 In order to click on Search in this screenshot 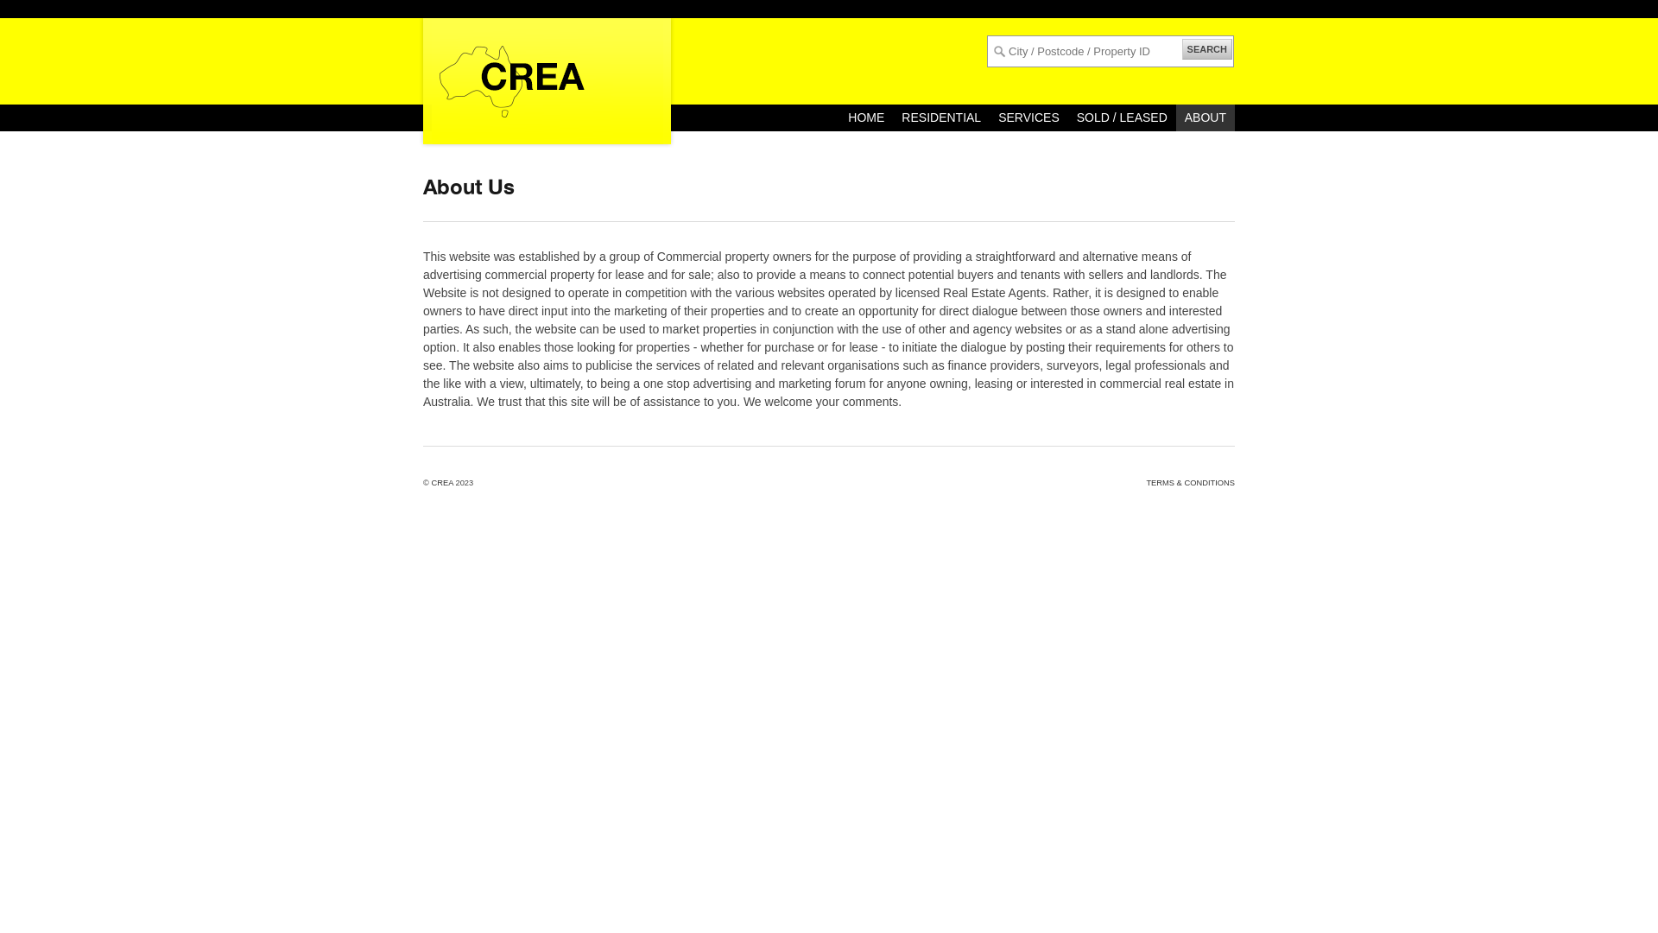, I will do `click(37, 15)`.